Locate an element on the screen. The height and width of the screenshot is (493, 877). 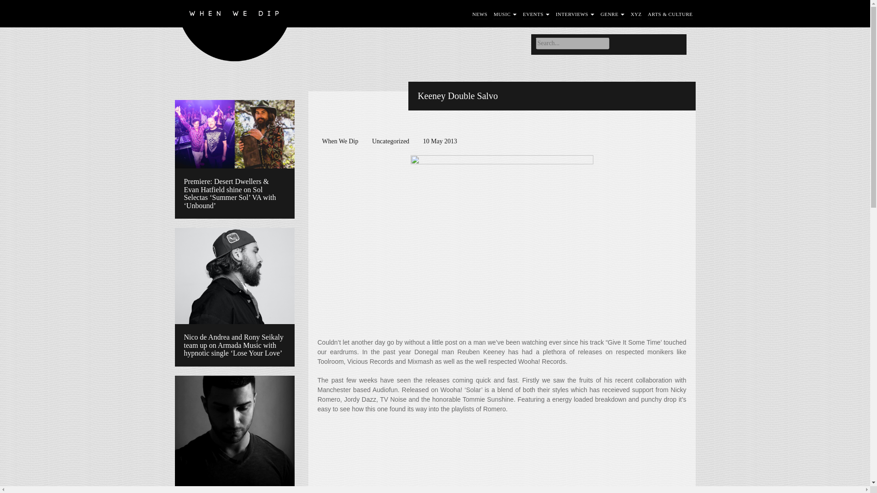
When We Dip is located at coordinates (235, 33).